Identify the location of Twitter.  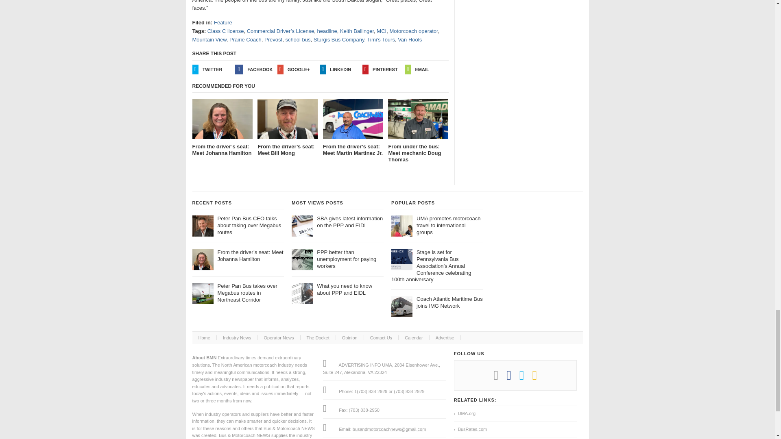
(526, 378).